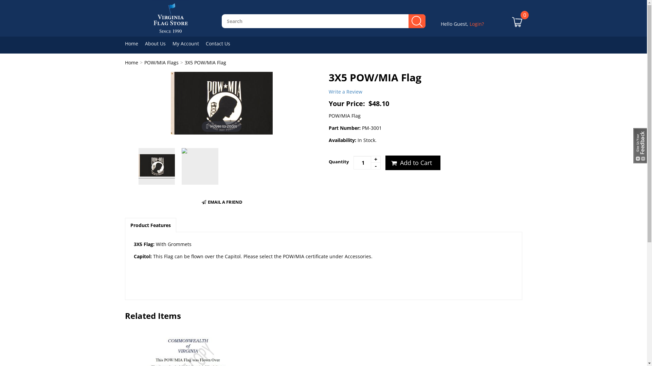 Image resolution: width=652 pixels, height=366 pixels. What do you see at coordinates (413, 163) in the screenshot?
I see `Add to Cart` at bounding box center [413, 163].